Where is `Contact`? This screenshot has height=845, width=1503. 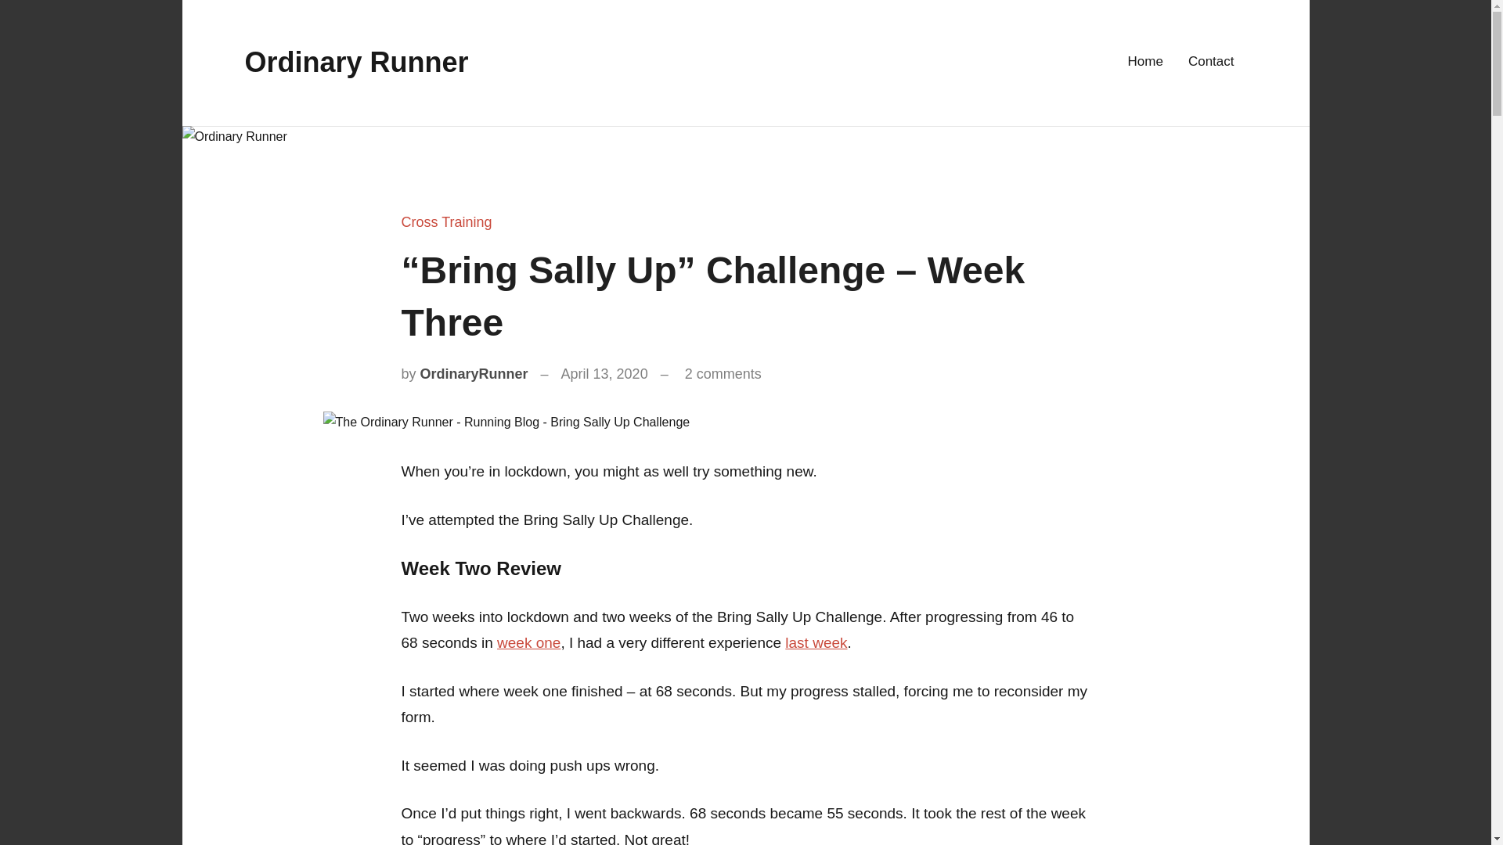
Contact is located at coordinates (1211, 63).